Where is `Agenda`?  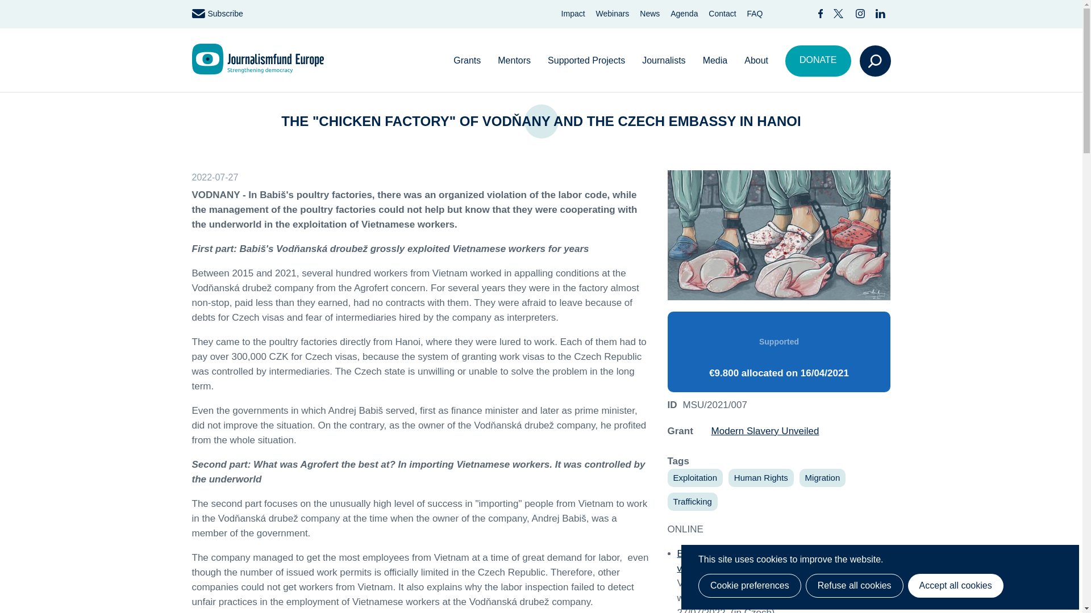 Agenda is located at coordinates (684, 14).